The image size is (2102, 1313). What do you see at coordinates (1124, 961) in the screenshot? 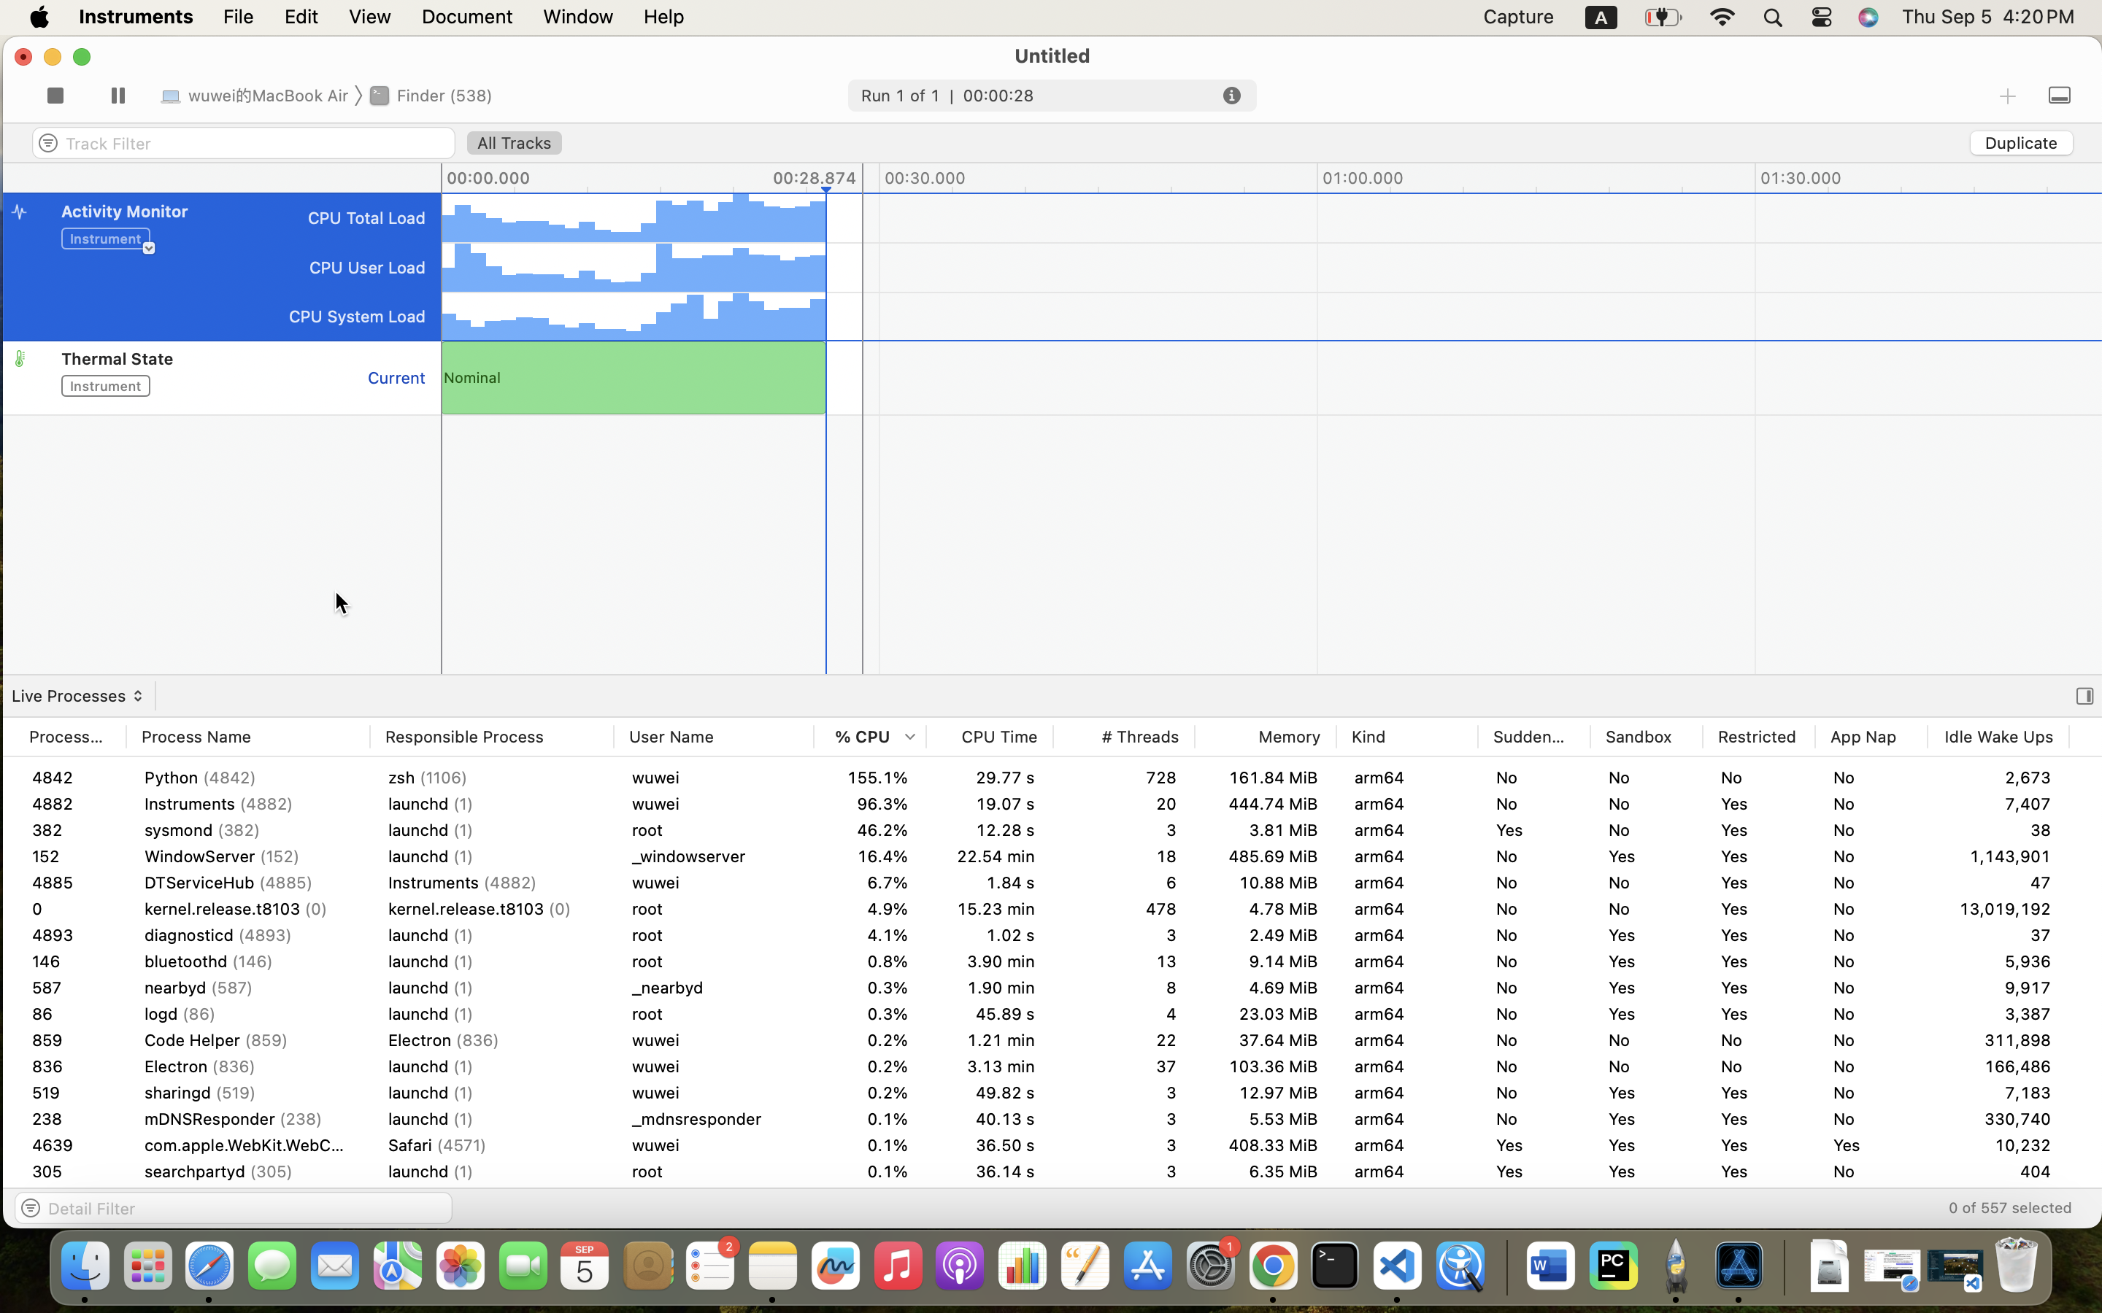
I see `13` at bounding box center [1124, 961].